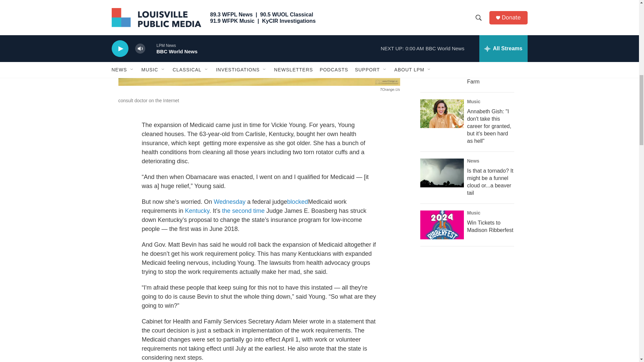 The height and width of the screenshot is (362, 644). What do you see at coordinates (470, 302) in the screenshot?
I see `3rd party ad content` at bounding box center [470, 302].